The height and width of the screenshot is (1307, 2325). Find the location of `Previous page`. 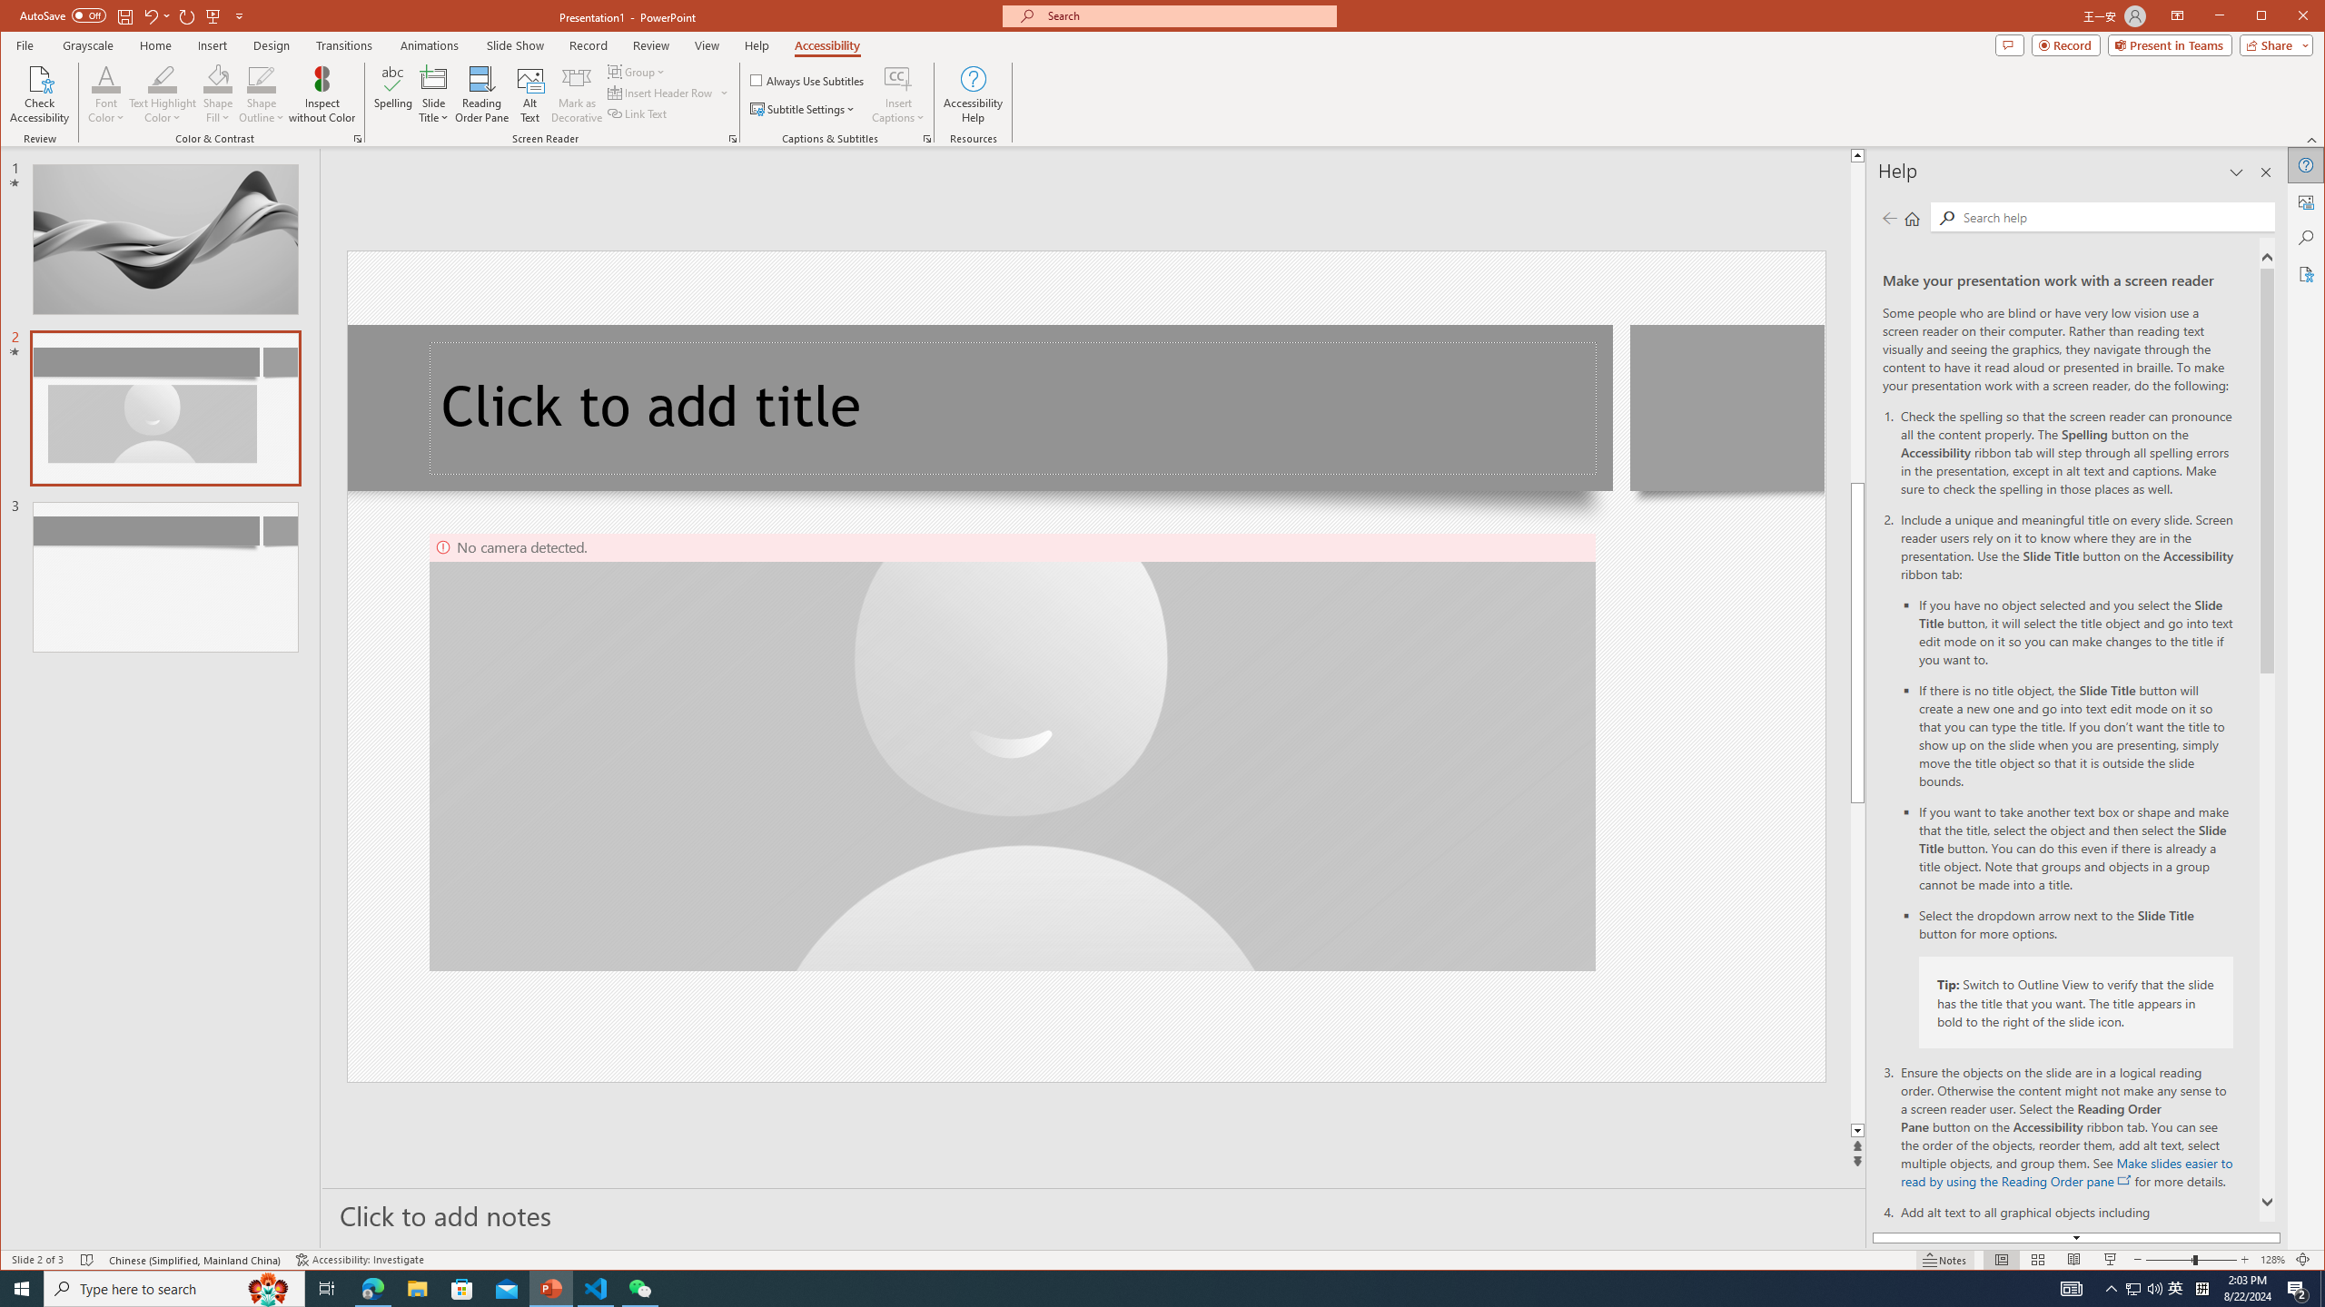

Previous page is located at coordinates (1890, 218).